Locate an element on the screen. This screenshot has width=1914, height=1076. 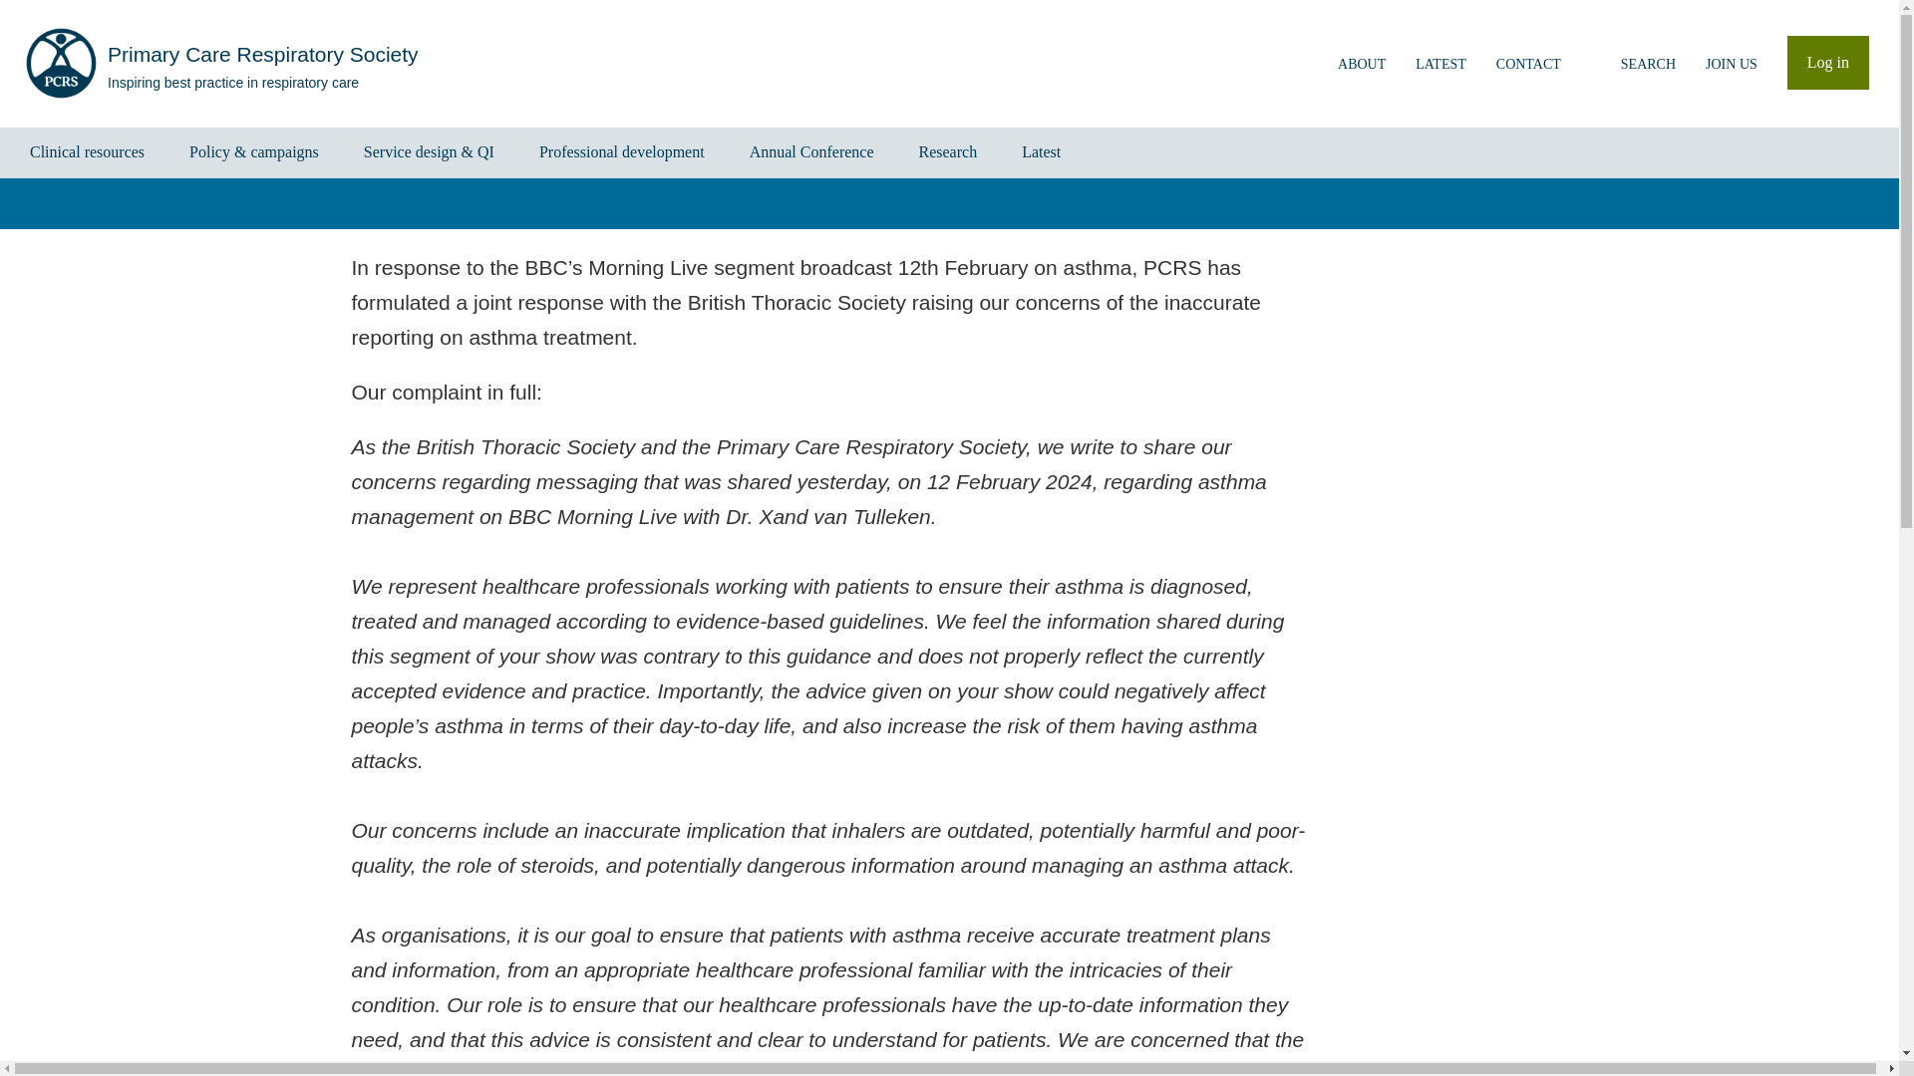
Annual Conference is located at coordinates (811, 153).